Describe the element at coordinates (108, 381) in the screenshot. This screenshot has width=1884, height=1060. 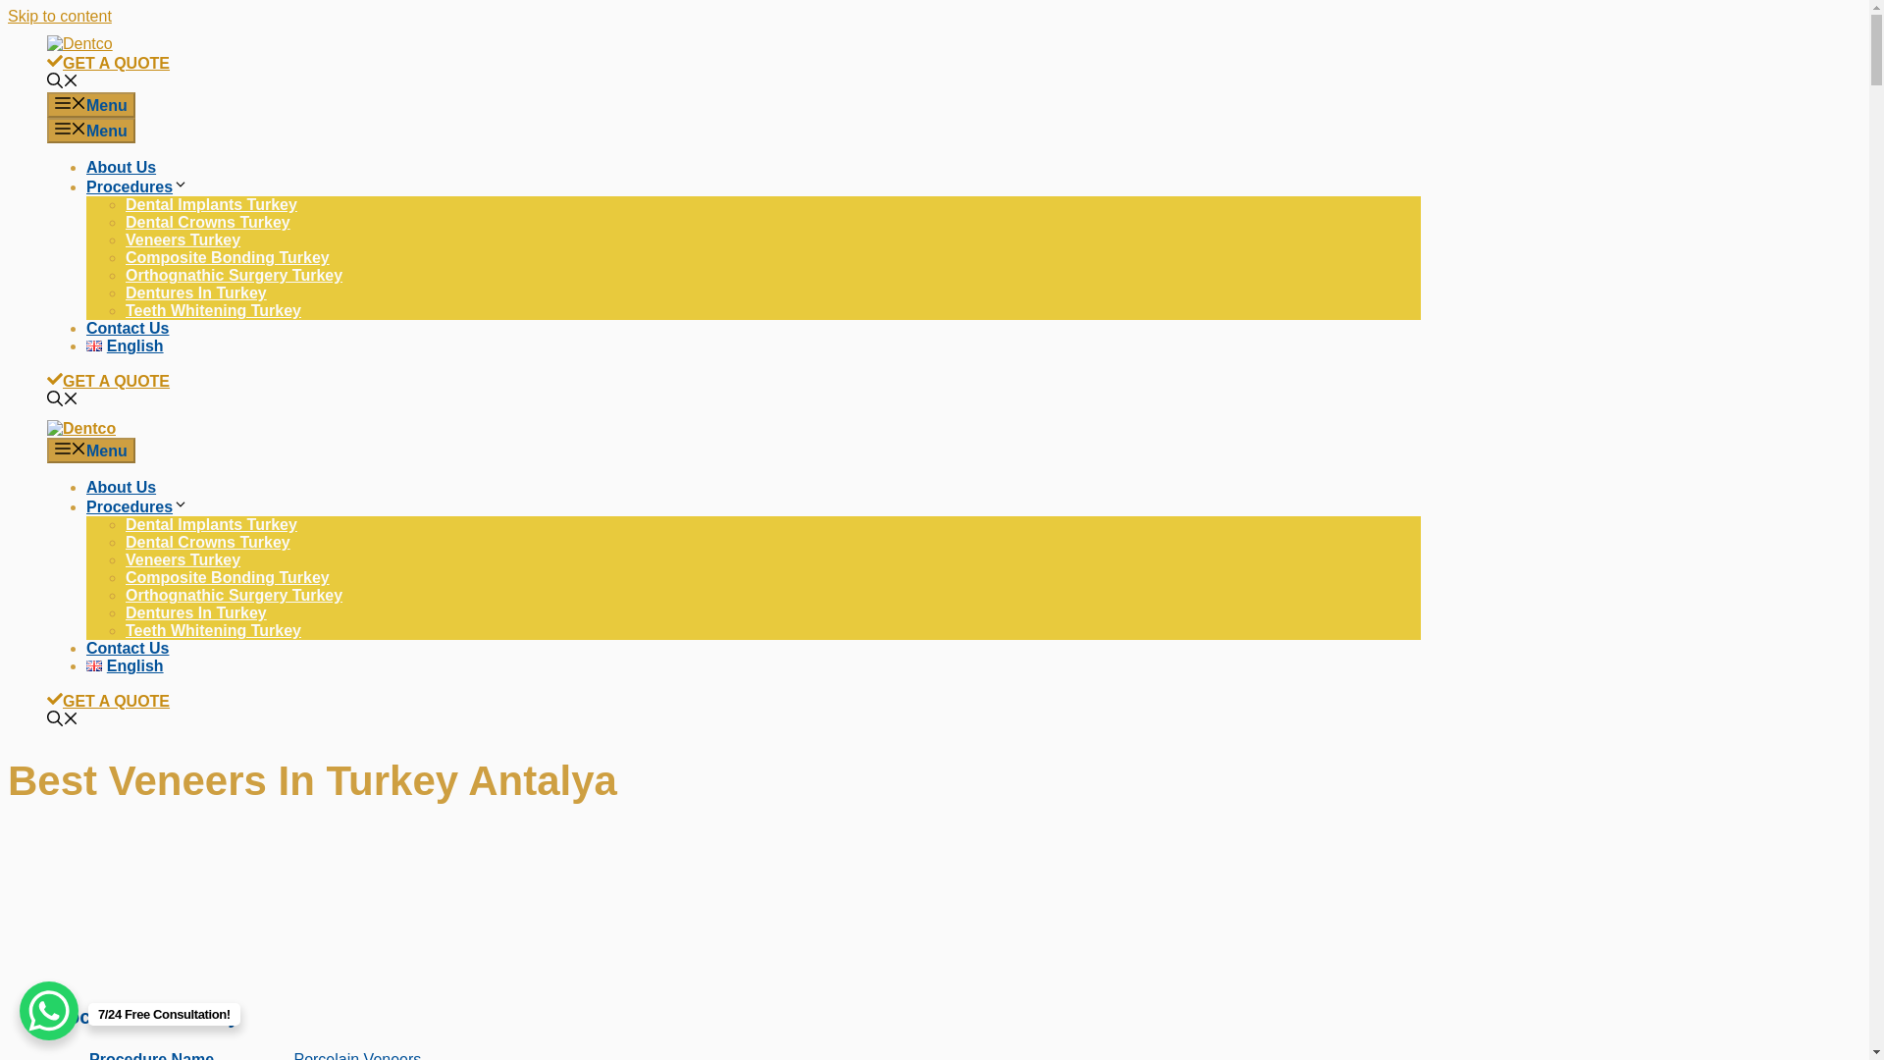
I see `GET A QUOTE` at that location.